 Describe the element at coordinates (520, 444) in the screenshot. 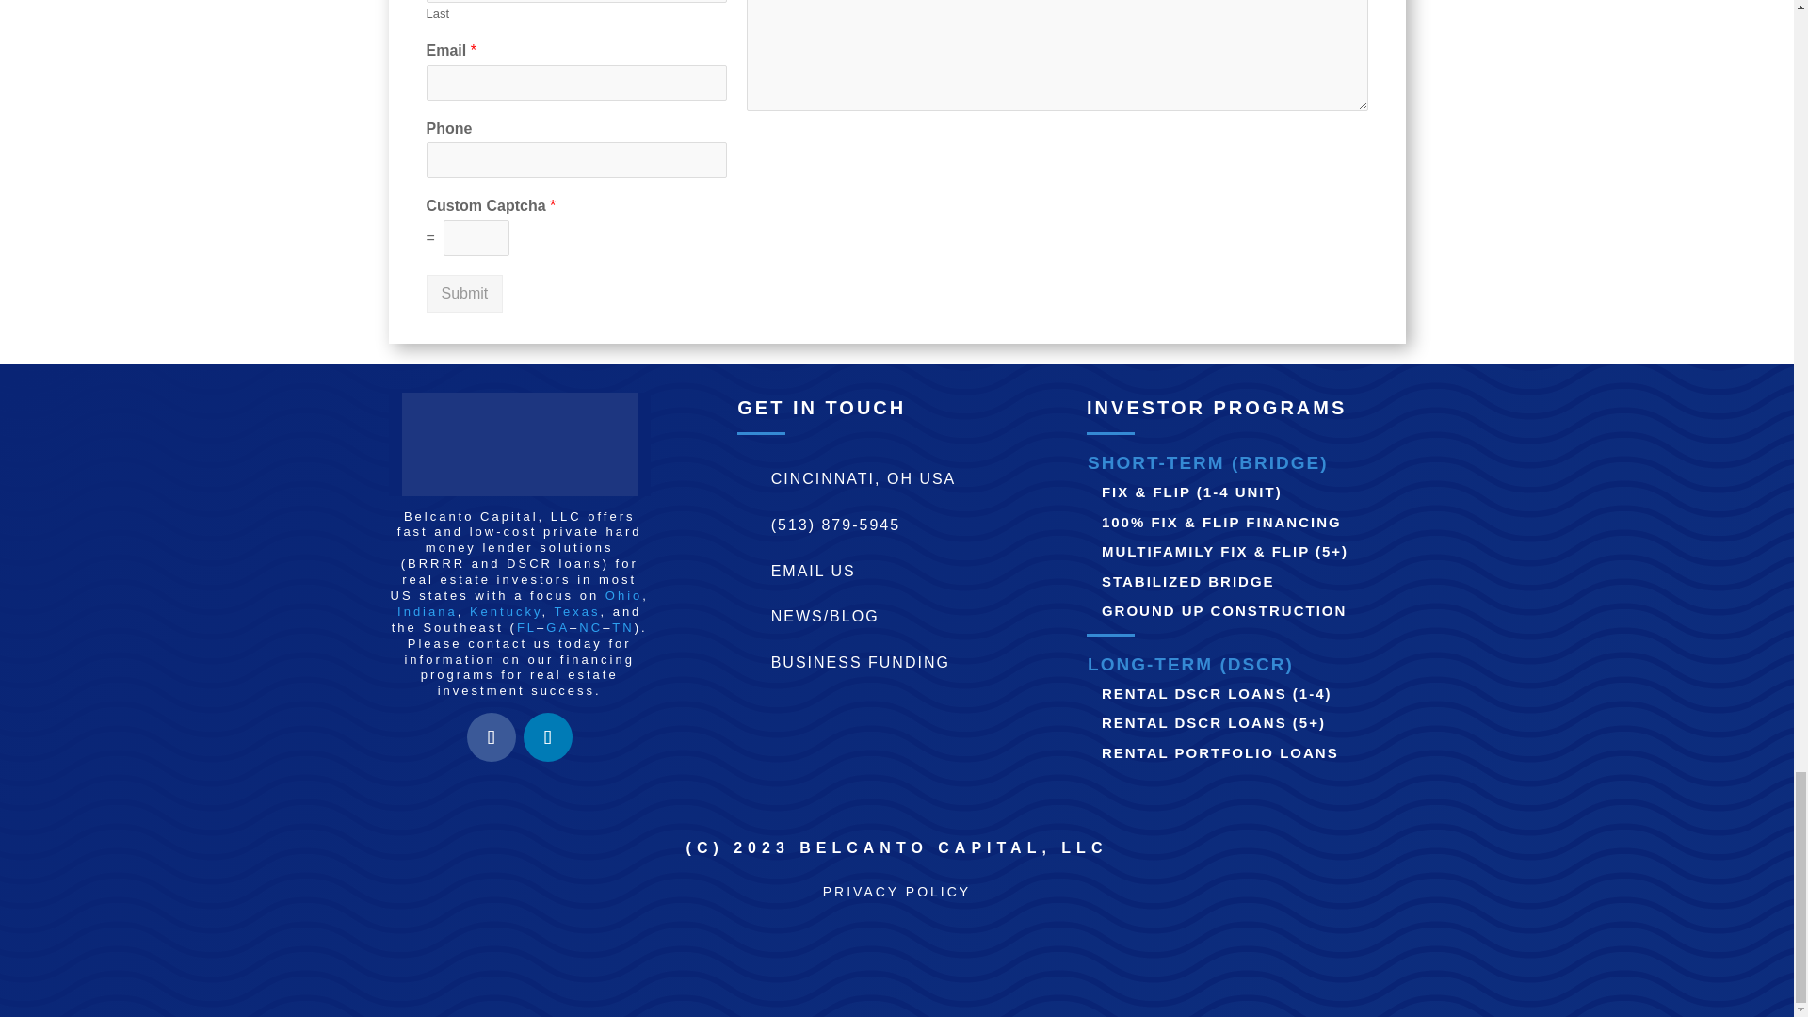

I see `BC-logo250x110` at that location.